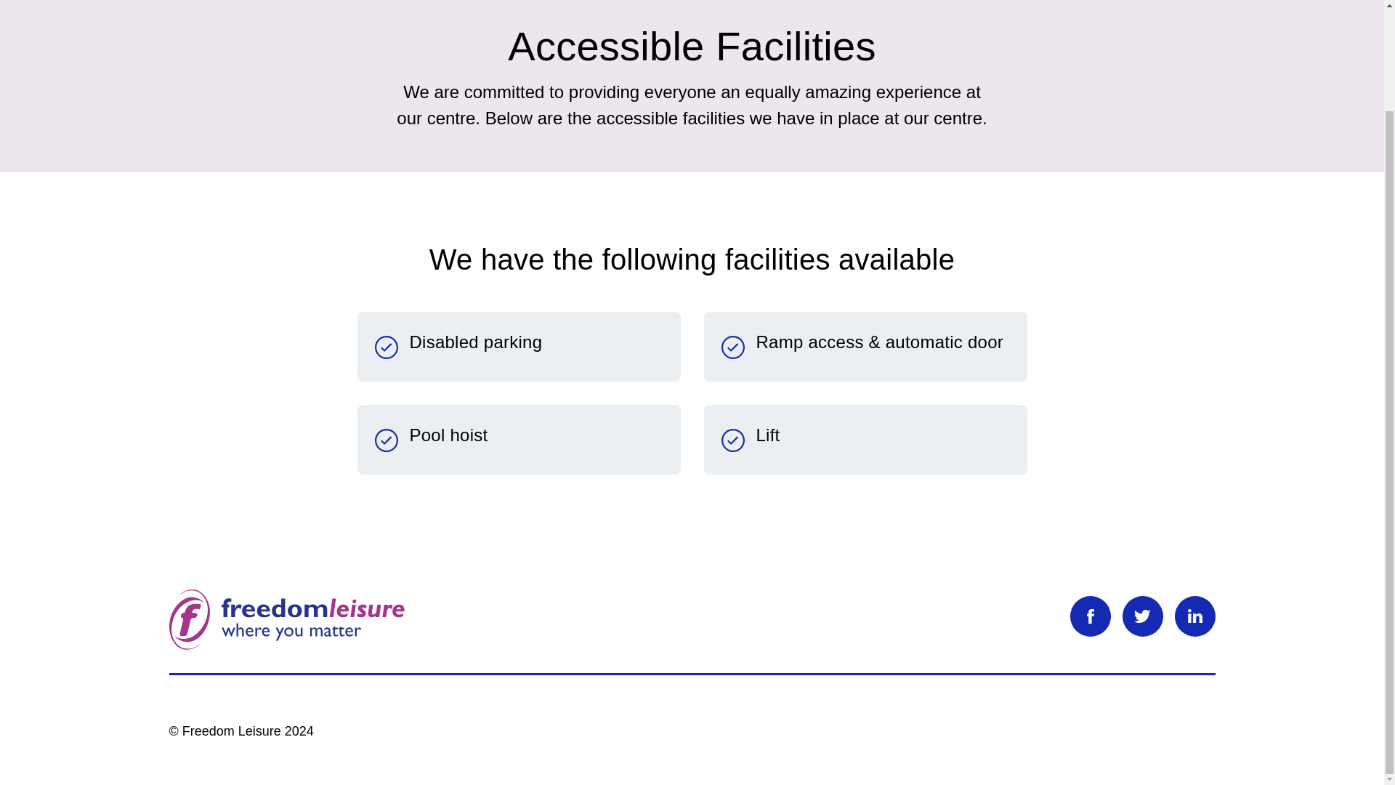 The width and height of the screenshot is (1395, 785). What do you see at coordinates (199, 1) in the screenshot?
I see `Facilities` at bounding box center [199, 1].